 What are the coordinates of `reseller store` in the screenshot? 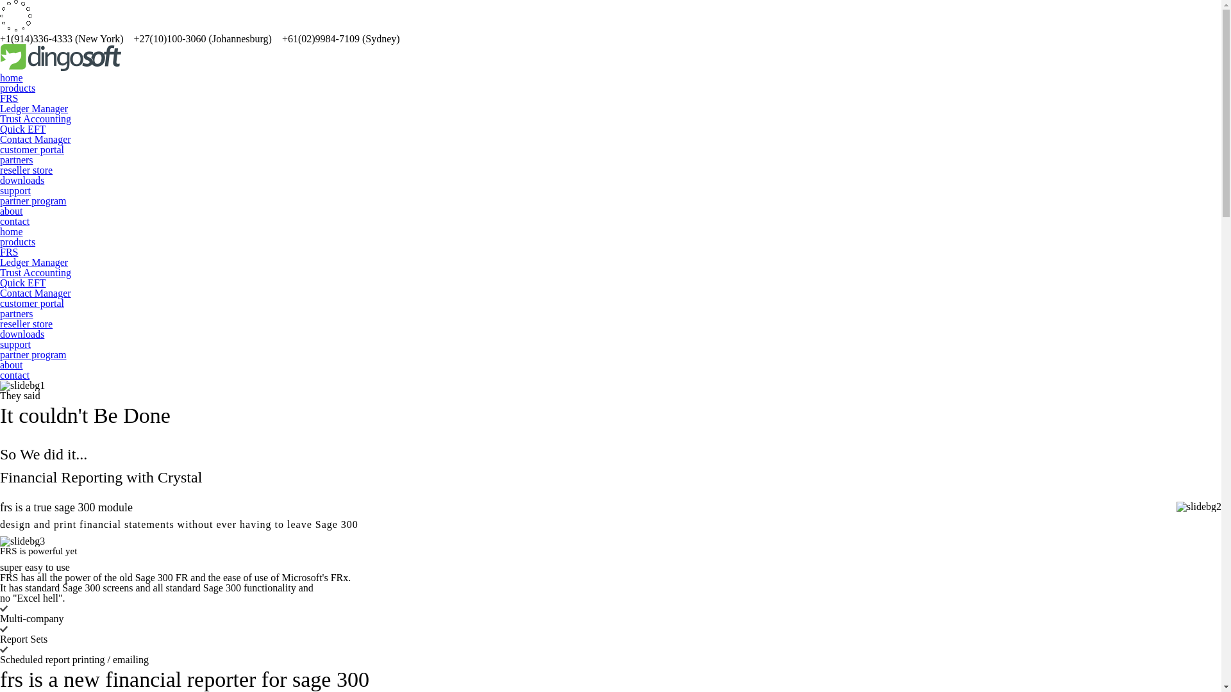 It's located at (26, 170).